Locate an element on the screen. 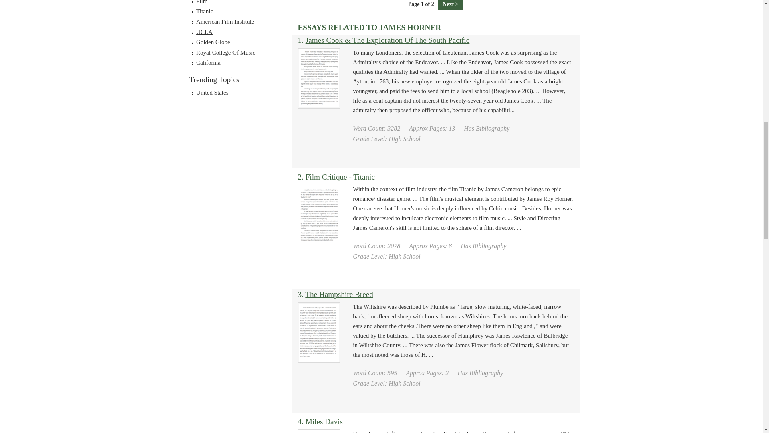 The height and width of the screenshot is (433, 769). American Film Institute is located at coordinates (225, 22).